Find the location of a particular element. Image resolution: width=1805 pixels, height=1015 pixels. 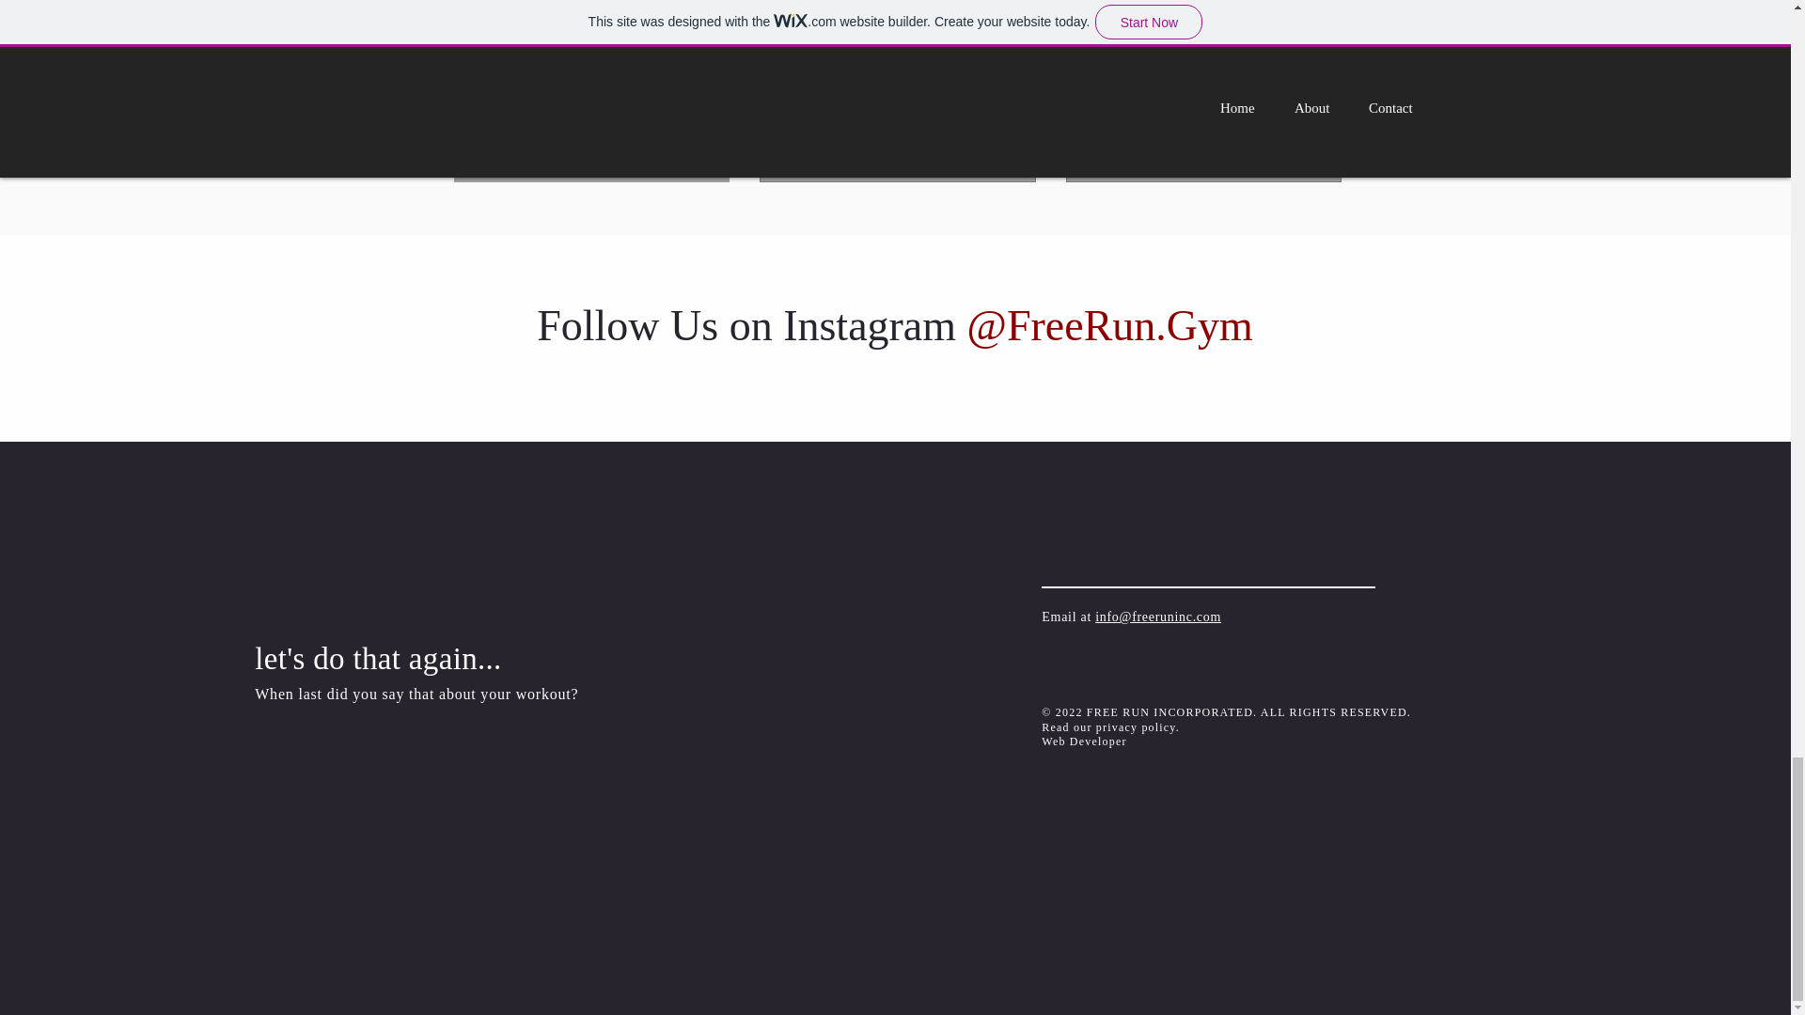

Web Developer is located at coordinates (1083, 741).